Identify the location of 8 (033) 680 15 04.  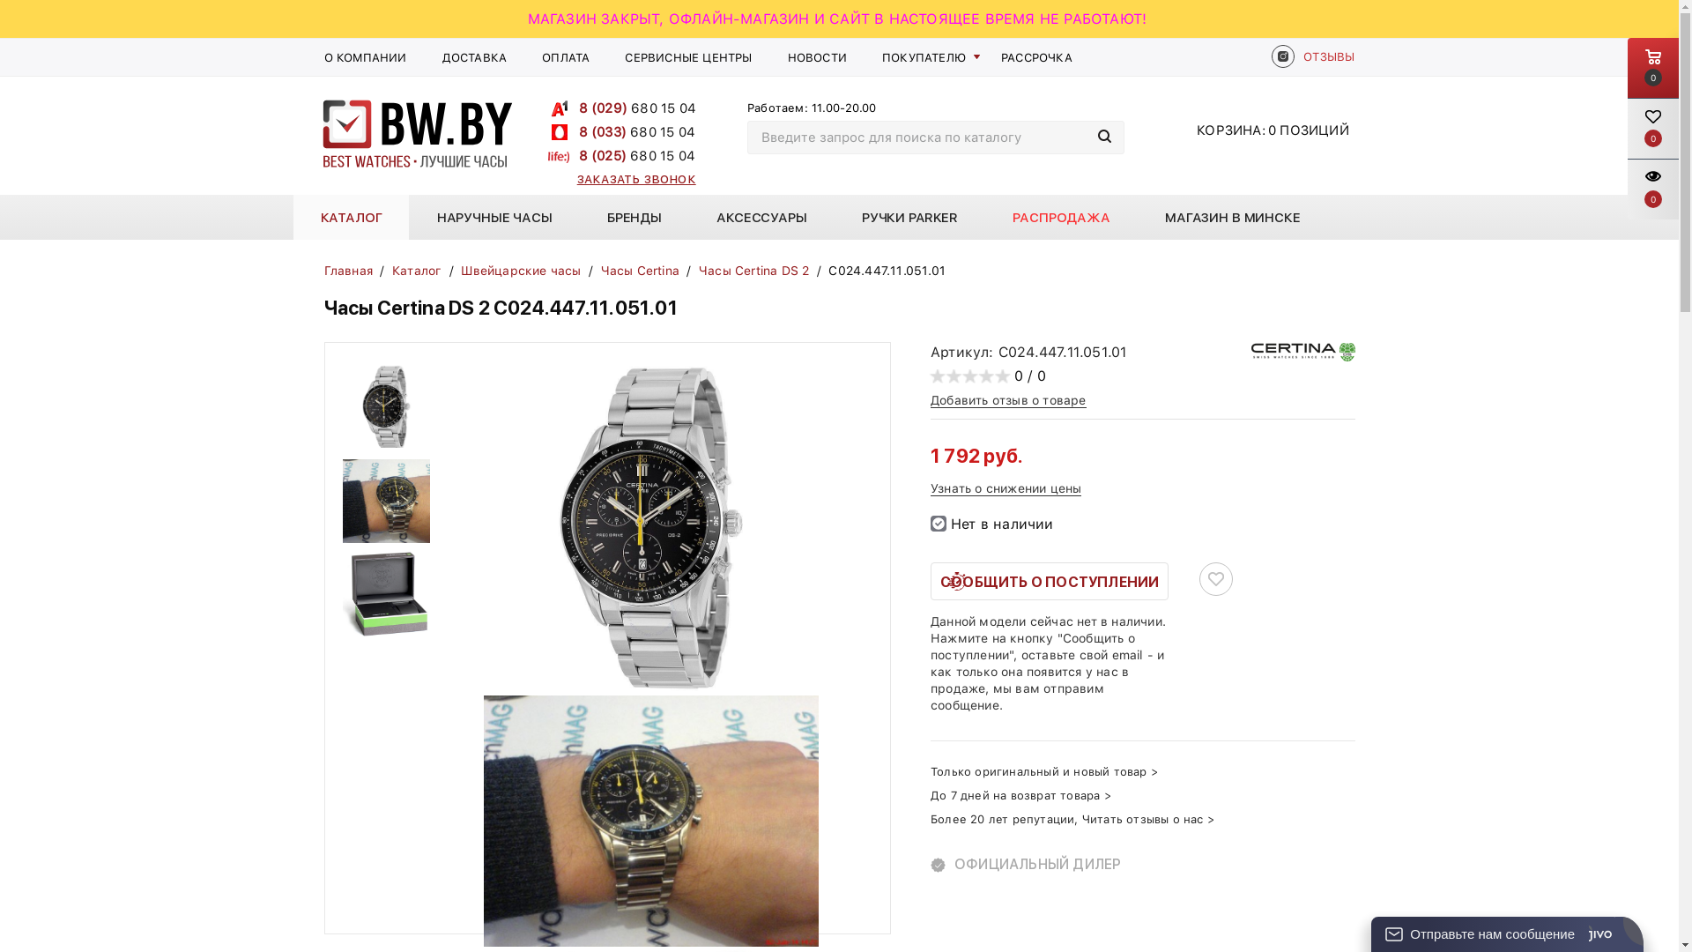
(636, 132).